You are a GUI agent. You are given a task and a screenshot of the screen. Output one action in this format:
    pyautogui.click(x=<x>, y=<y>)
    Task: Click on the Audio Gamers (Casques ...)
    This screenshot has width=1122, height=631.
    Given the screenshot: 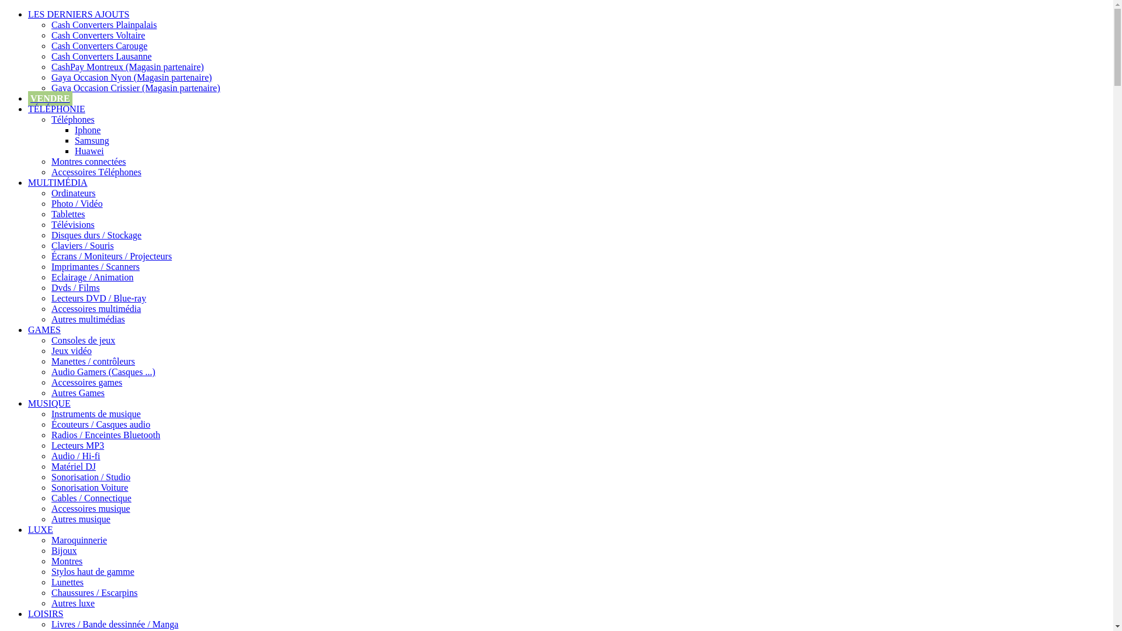 What is the action you would take?
    pyautogui.click(x=103, y=372)
    